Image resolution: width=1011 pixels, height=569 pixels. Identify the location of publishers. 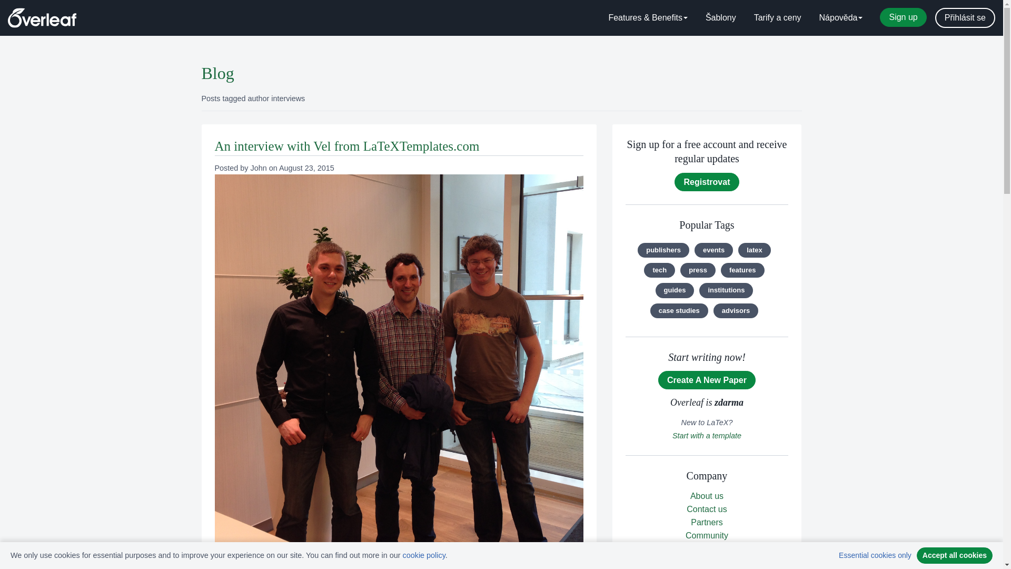
(663, 250).